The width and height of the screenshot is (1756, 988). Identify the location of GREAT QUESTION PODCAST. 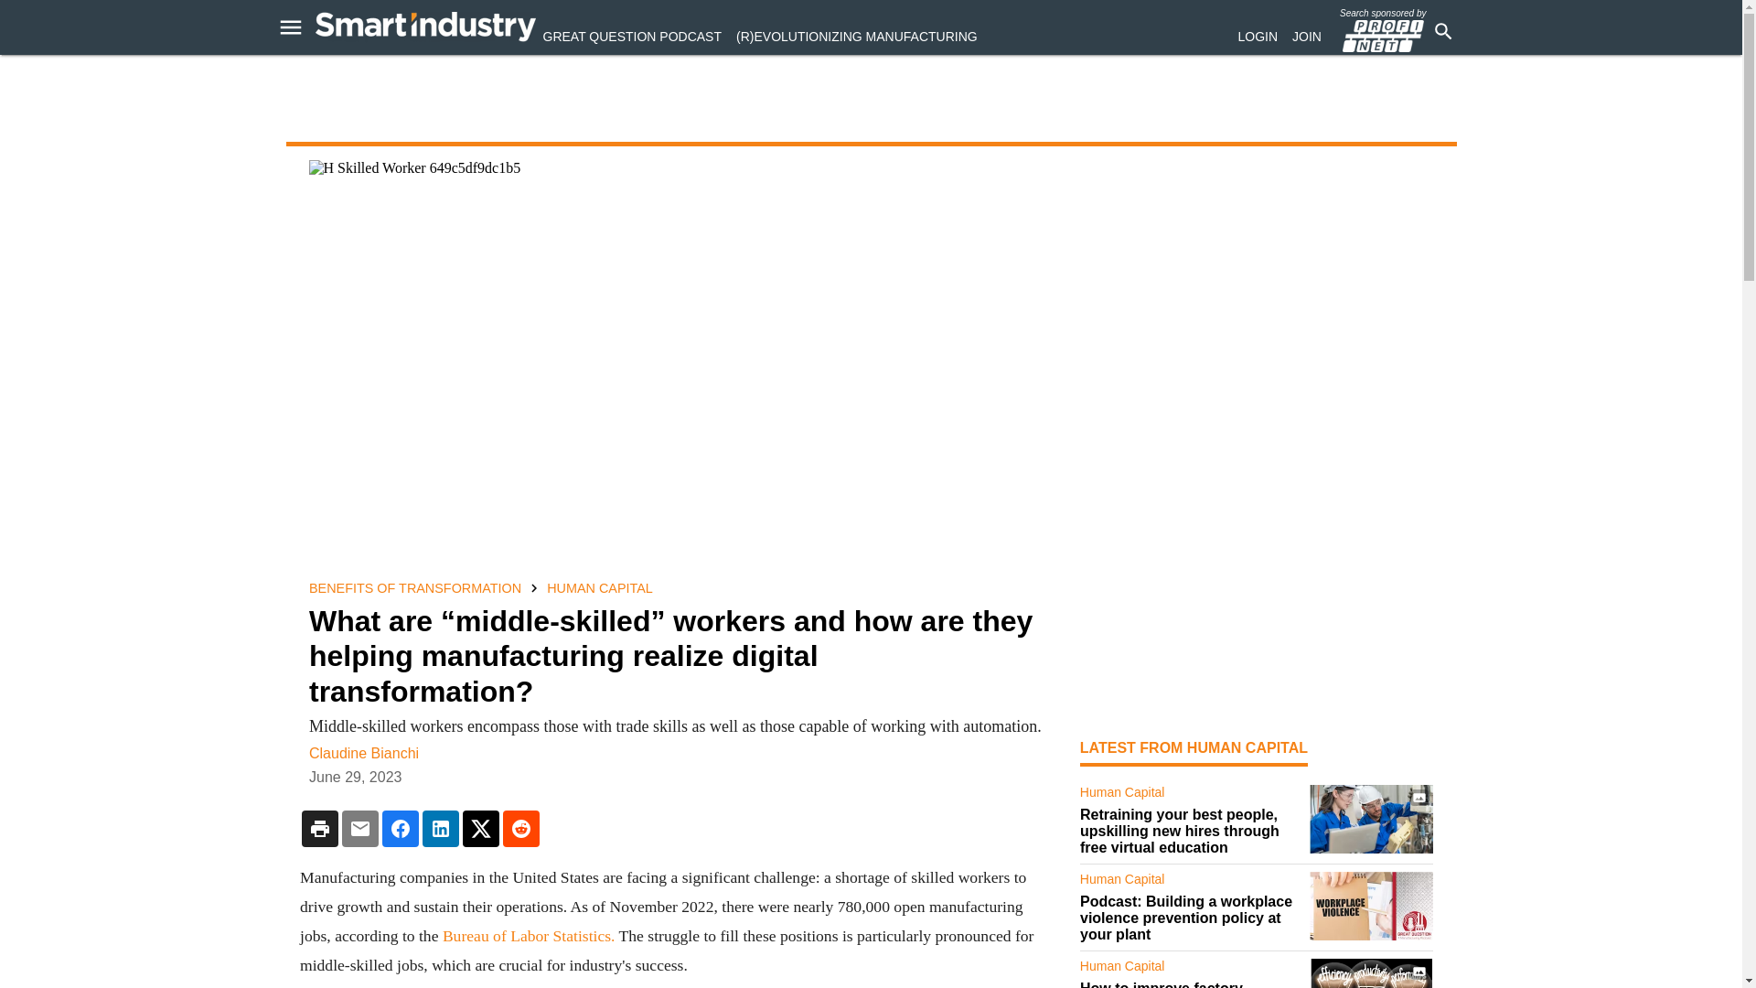
(632, 37).